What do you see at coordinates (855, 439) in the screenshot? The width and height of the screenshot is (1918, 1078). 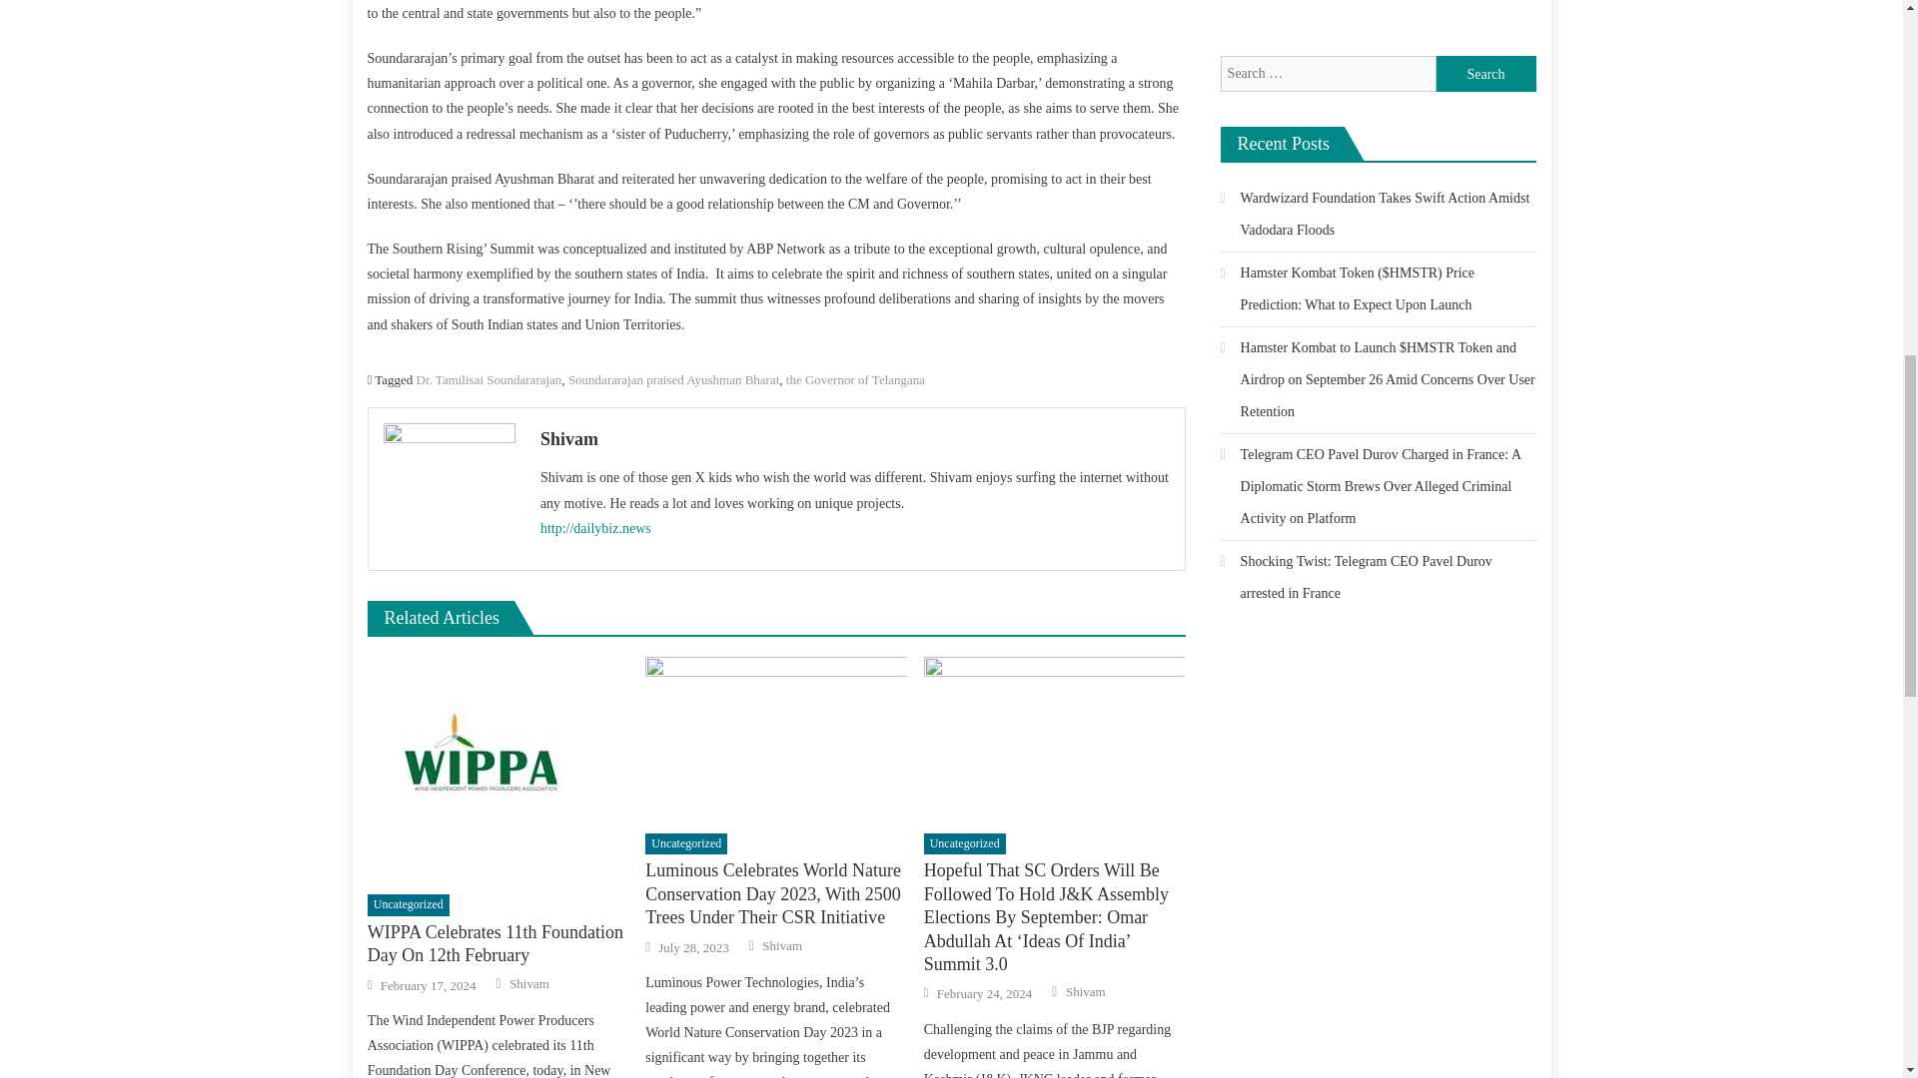 I see `Shivam` at bounding box center [855, 439].